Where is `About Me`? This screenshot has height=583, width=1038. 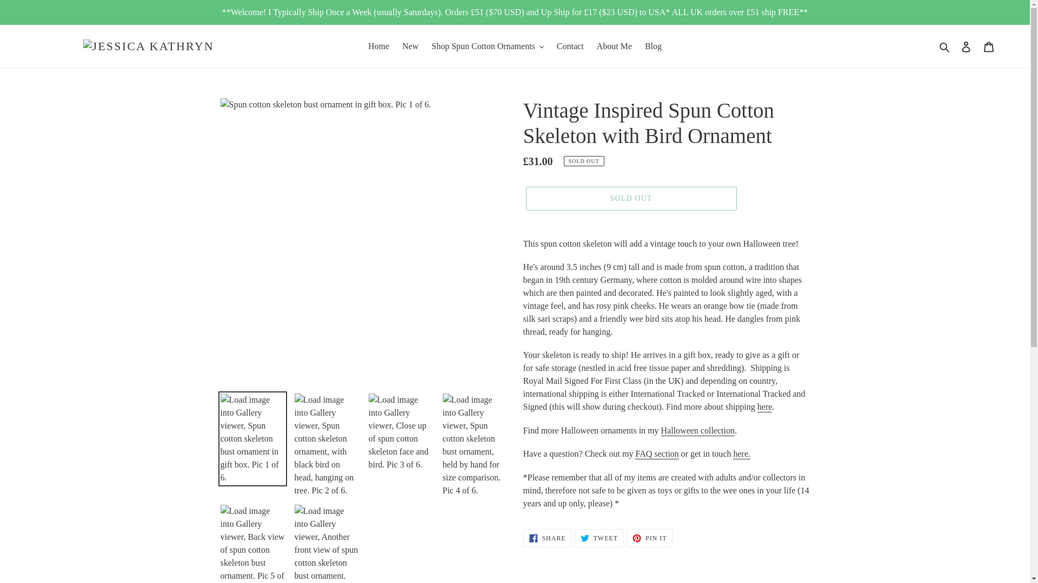
About Me is located at coordinates (614, 46).